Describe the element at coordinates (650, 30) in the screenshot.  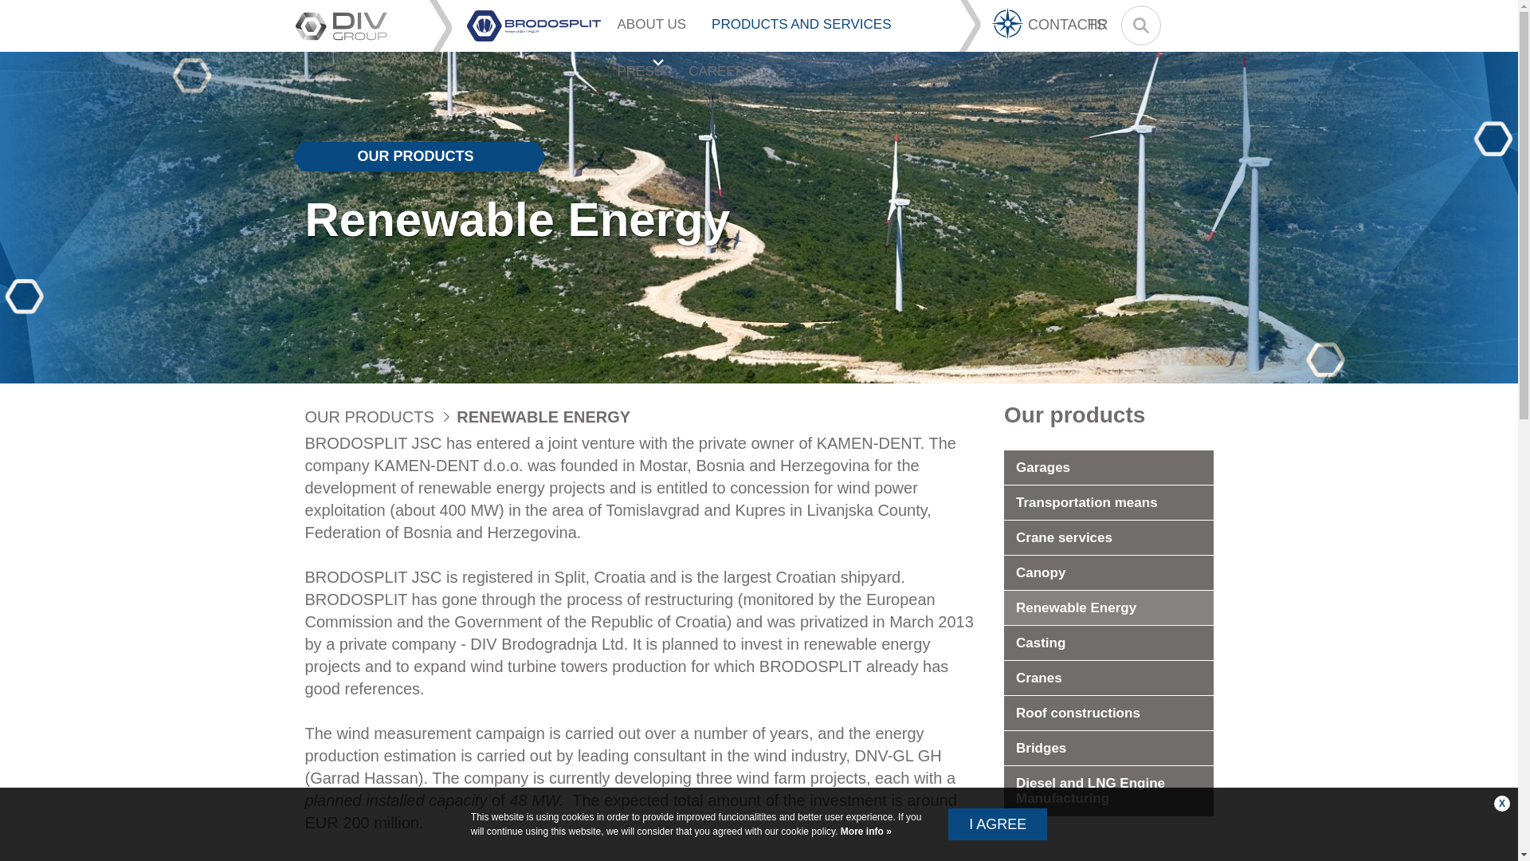
I see `ABOUT US` at that location.